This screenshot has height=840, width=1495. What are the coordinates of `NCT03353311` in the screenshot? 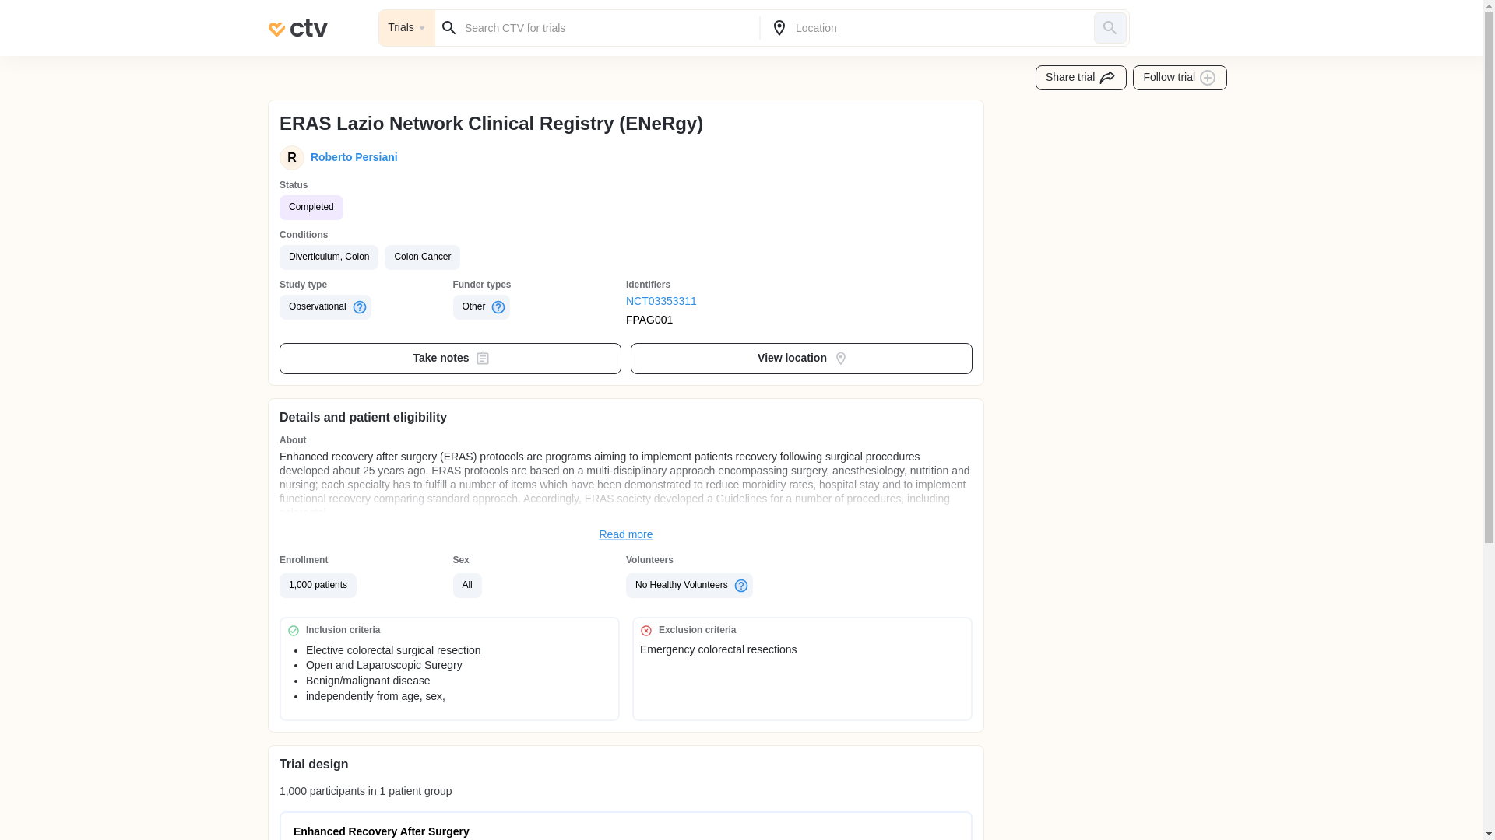 It's located at (713, 302).